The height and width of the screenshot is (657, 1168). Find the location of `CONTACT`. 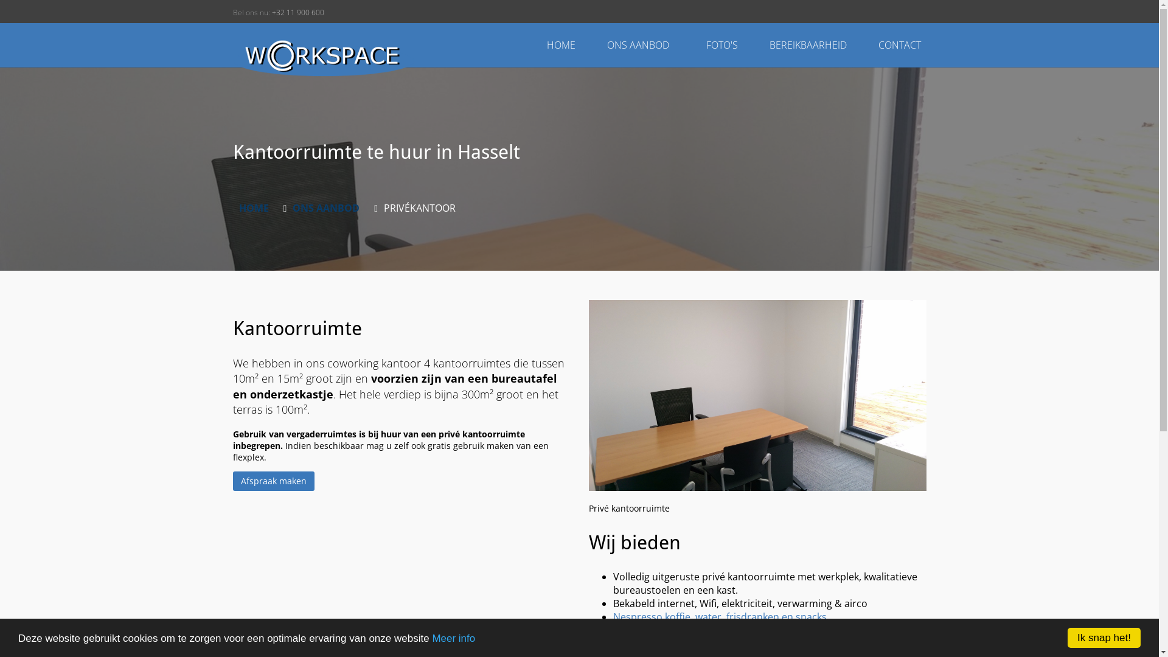

CONTACT is located at coordinates (900, 45).